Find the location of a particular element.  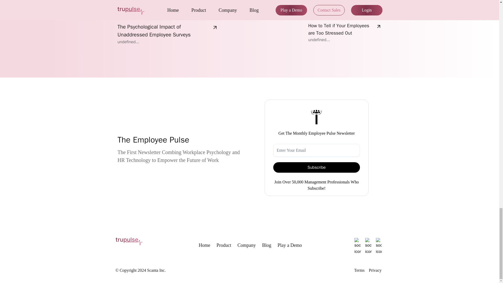

Company is located at coordinates (246, 245).